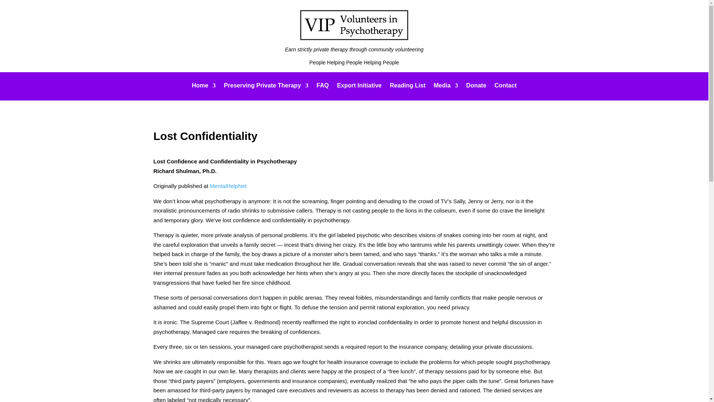  I want to click on Donate, so click(476, 87).